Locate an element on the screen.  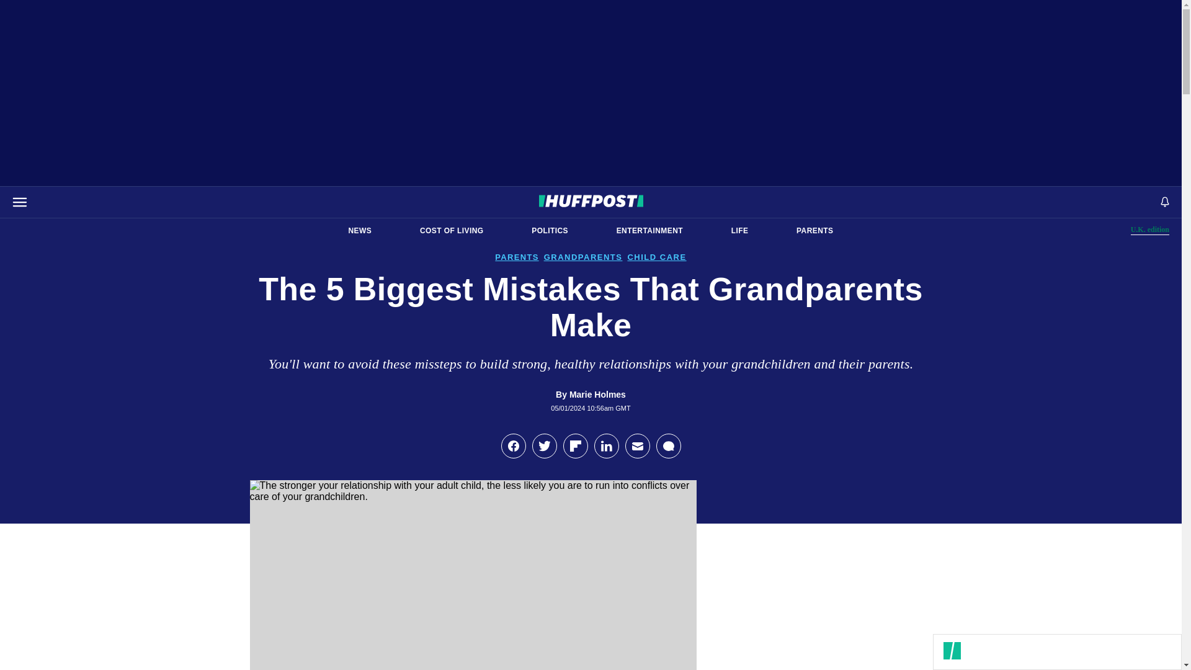
LIFE is located at coordinates (739, 231).